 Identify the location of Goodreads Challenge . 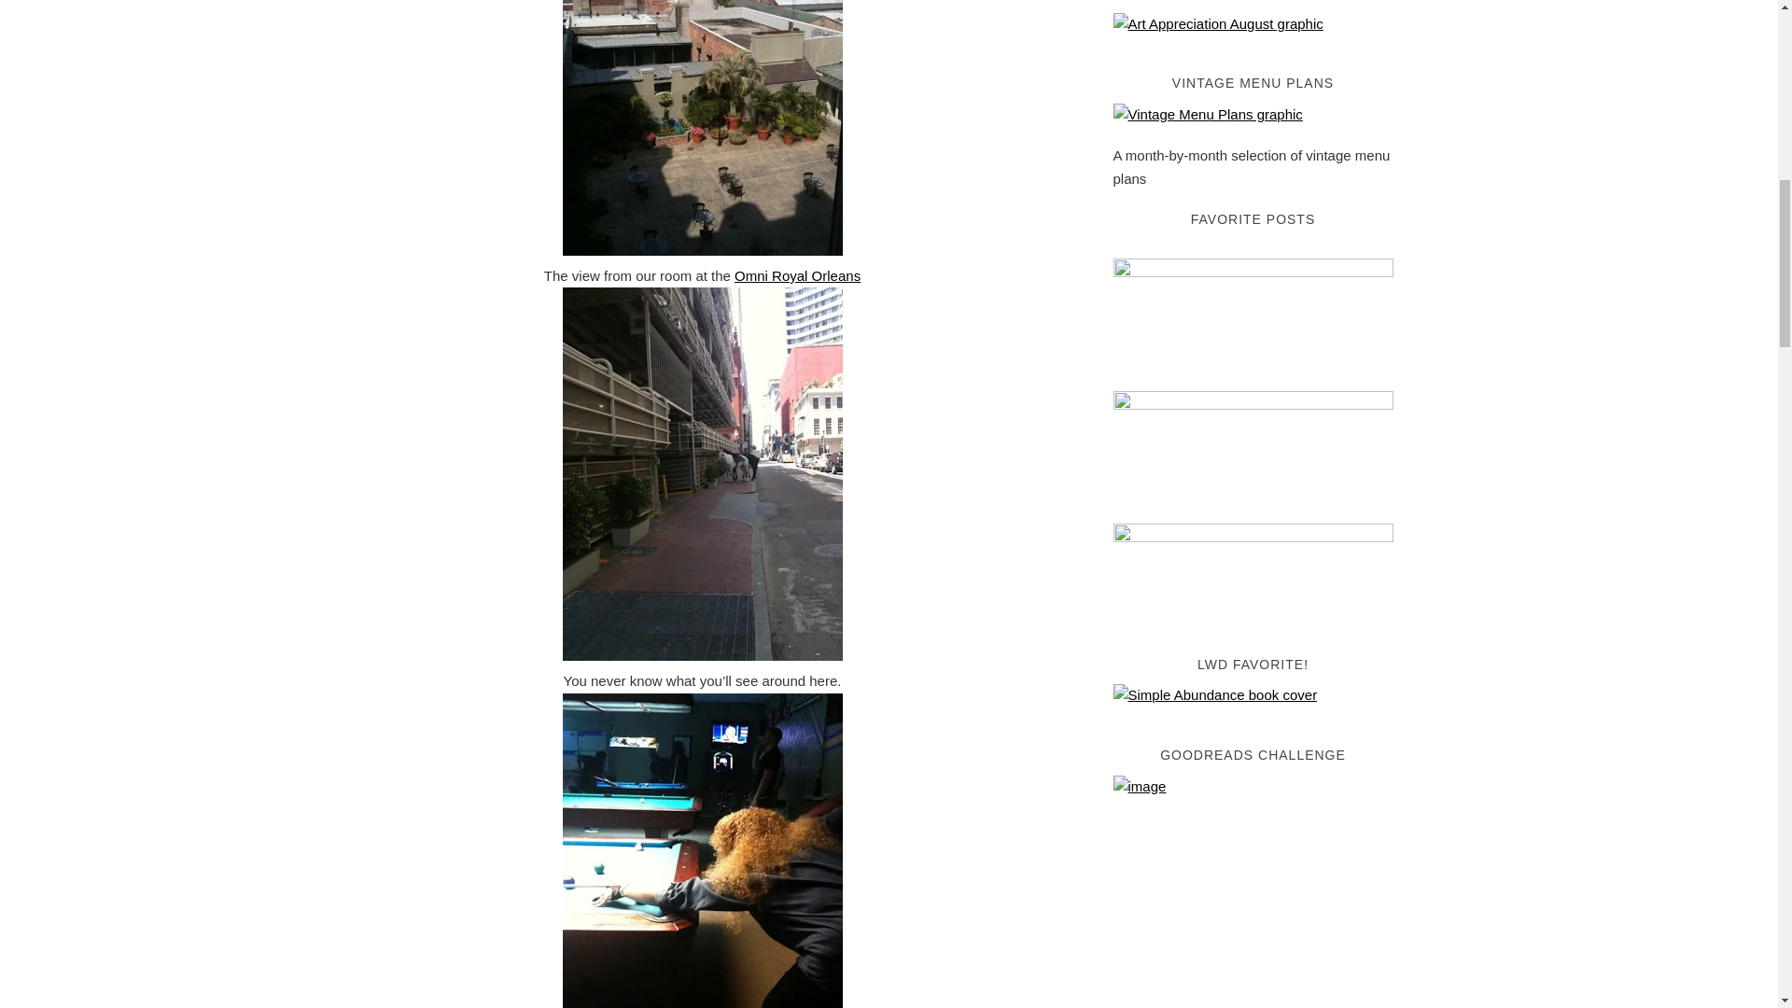
(1253, 891).